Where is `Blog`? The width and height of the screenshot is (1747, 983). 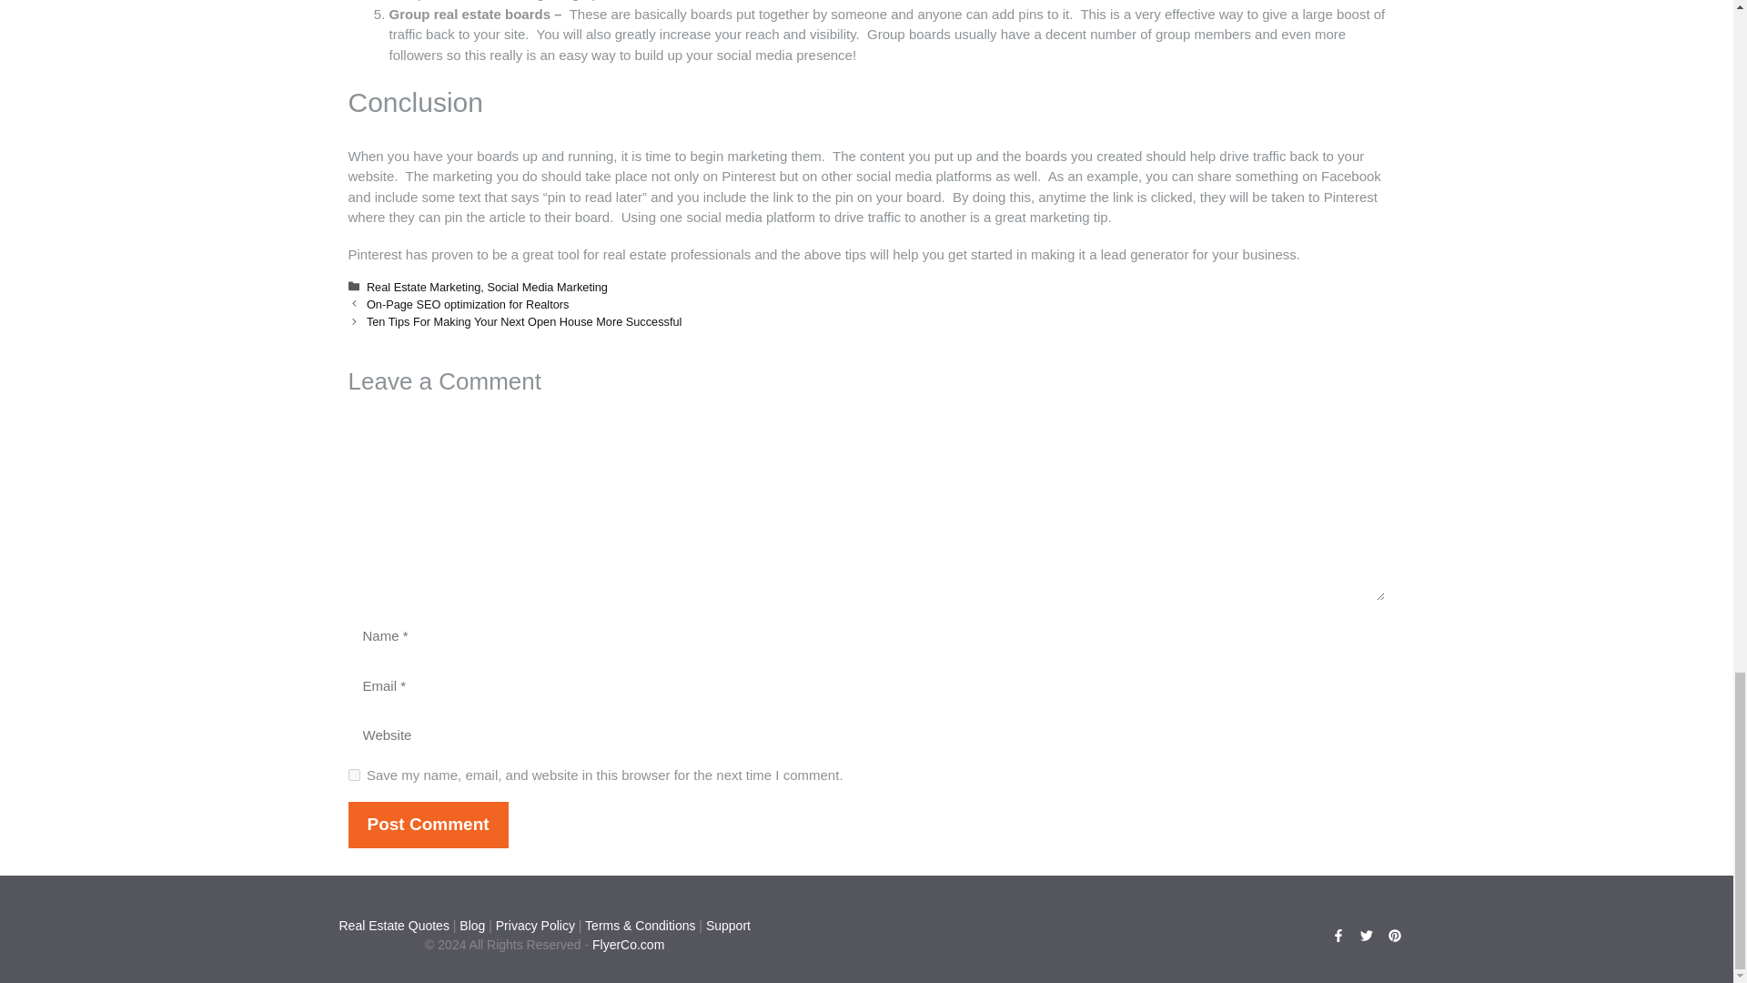 Blog is located at coordinates (471, 925).